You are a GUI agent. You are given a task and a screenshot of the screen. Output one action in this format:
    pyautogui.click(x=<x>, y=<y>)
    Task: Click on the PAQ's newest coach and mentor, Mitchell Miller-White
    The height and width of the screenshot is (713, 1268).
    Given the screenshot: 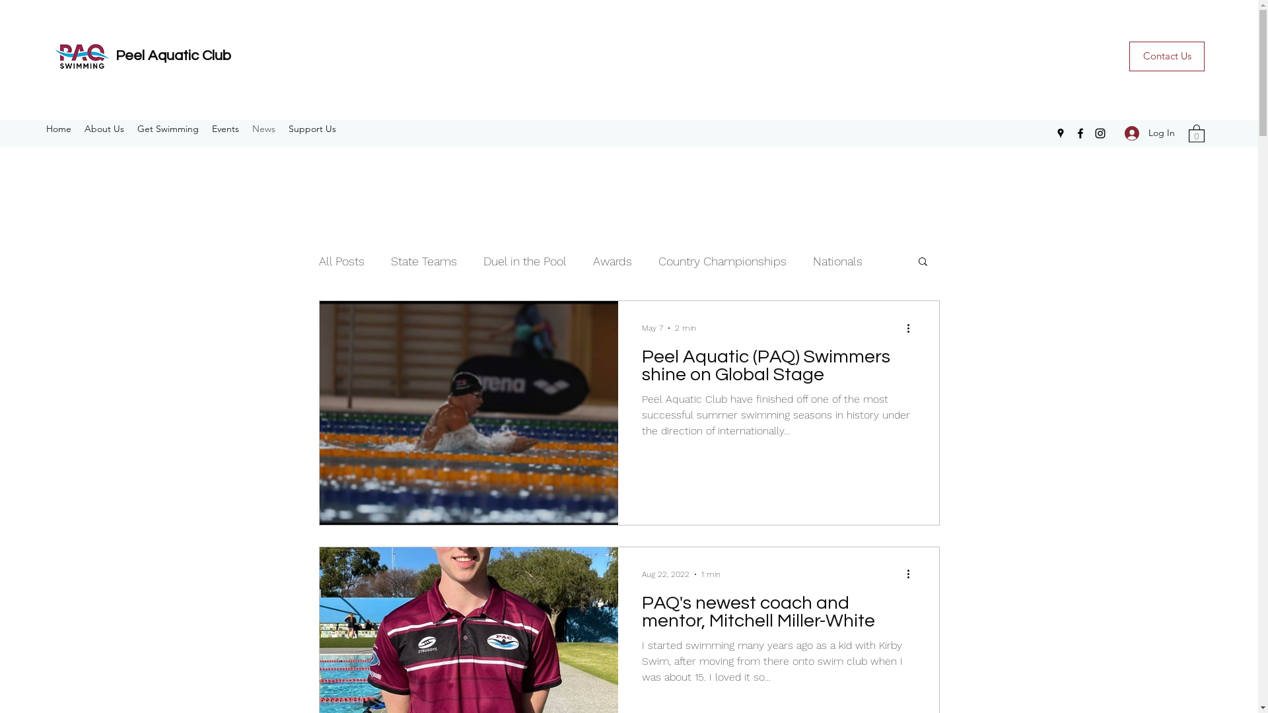 What is the action you would take?
    pyautogui.click(x=779, y=615)
    